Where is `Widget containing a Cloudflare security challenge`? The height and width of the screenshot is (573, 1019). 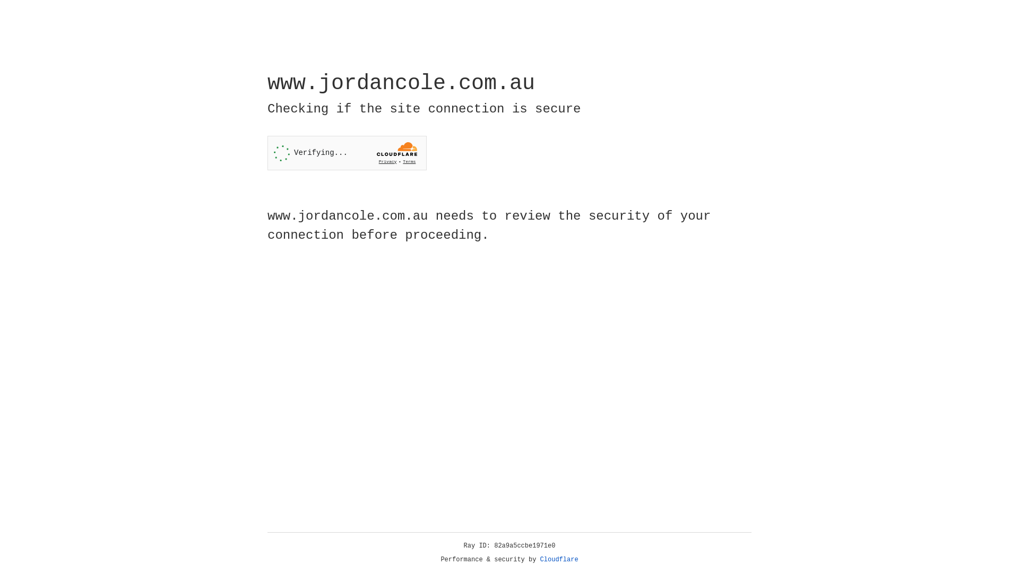
Widget containing a Cloudflare security challenge is located at coordinates (347, 153).